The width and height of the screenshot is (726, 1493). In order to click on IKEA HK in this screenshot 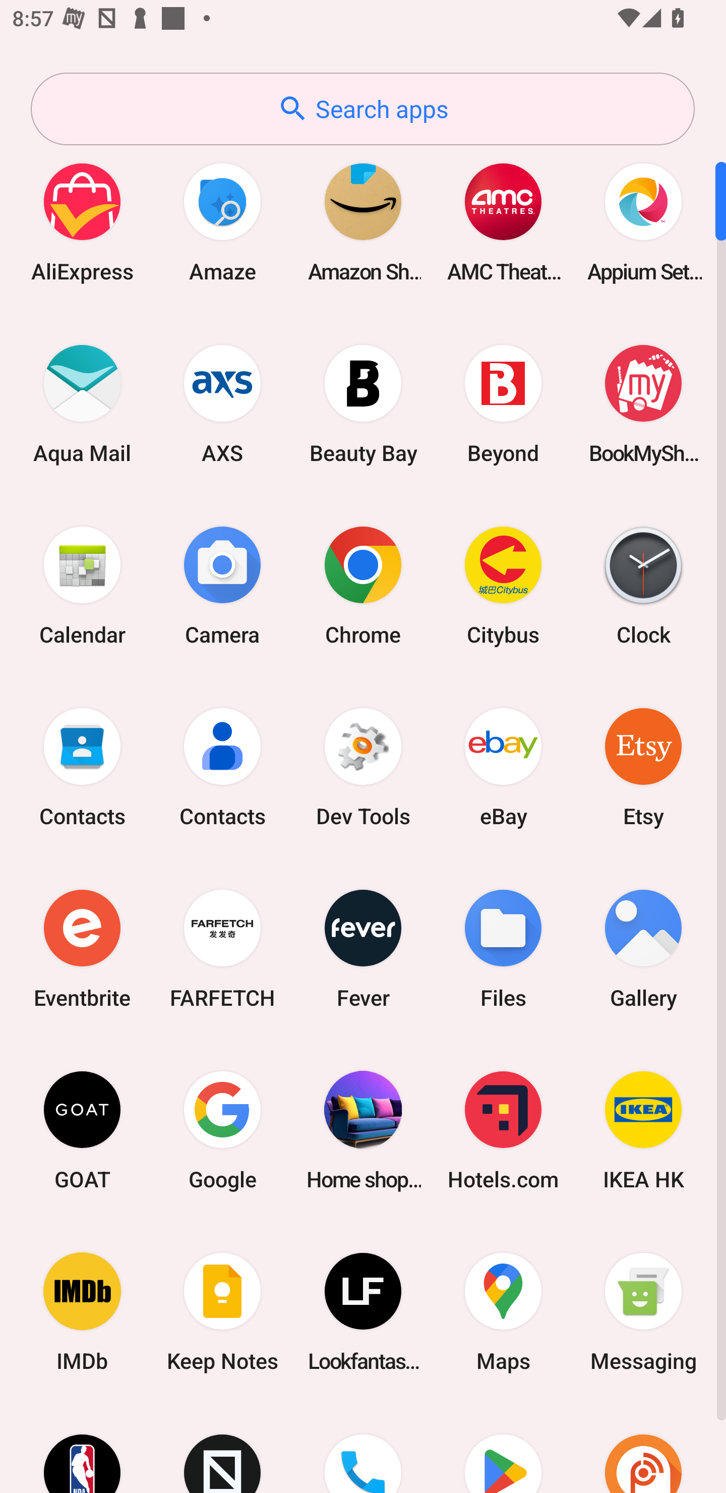, I will do `click(643, 1130)`.